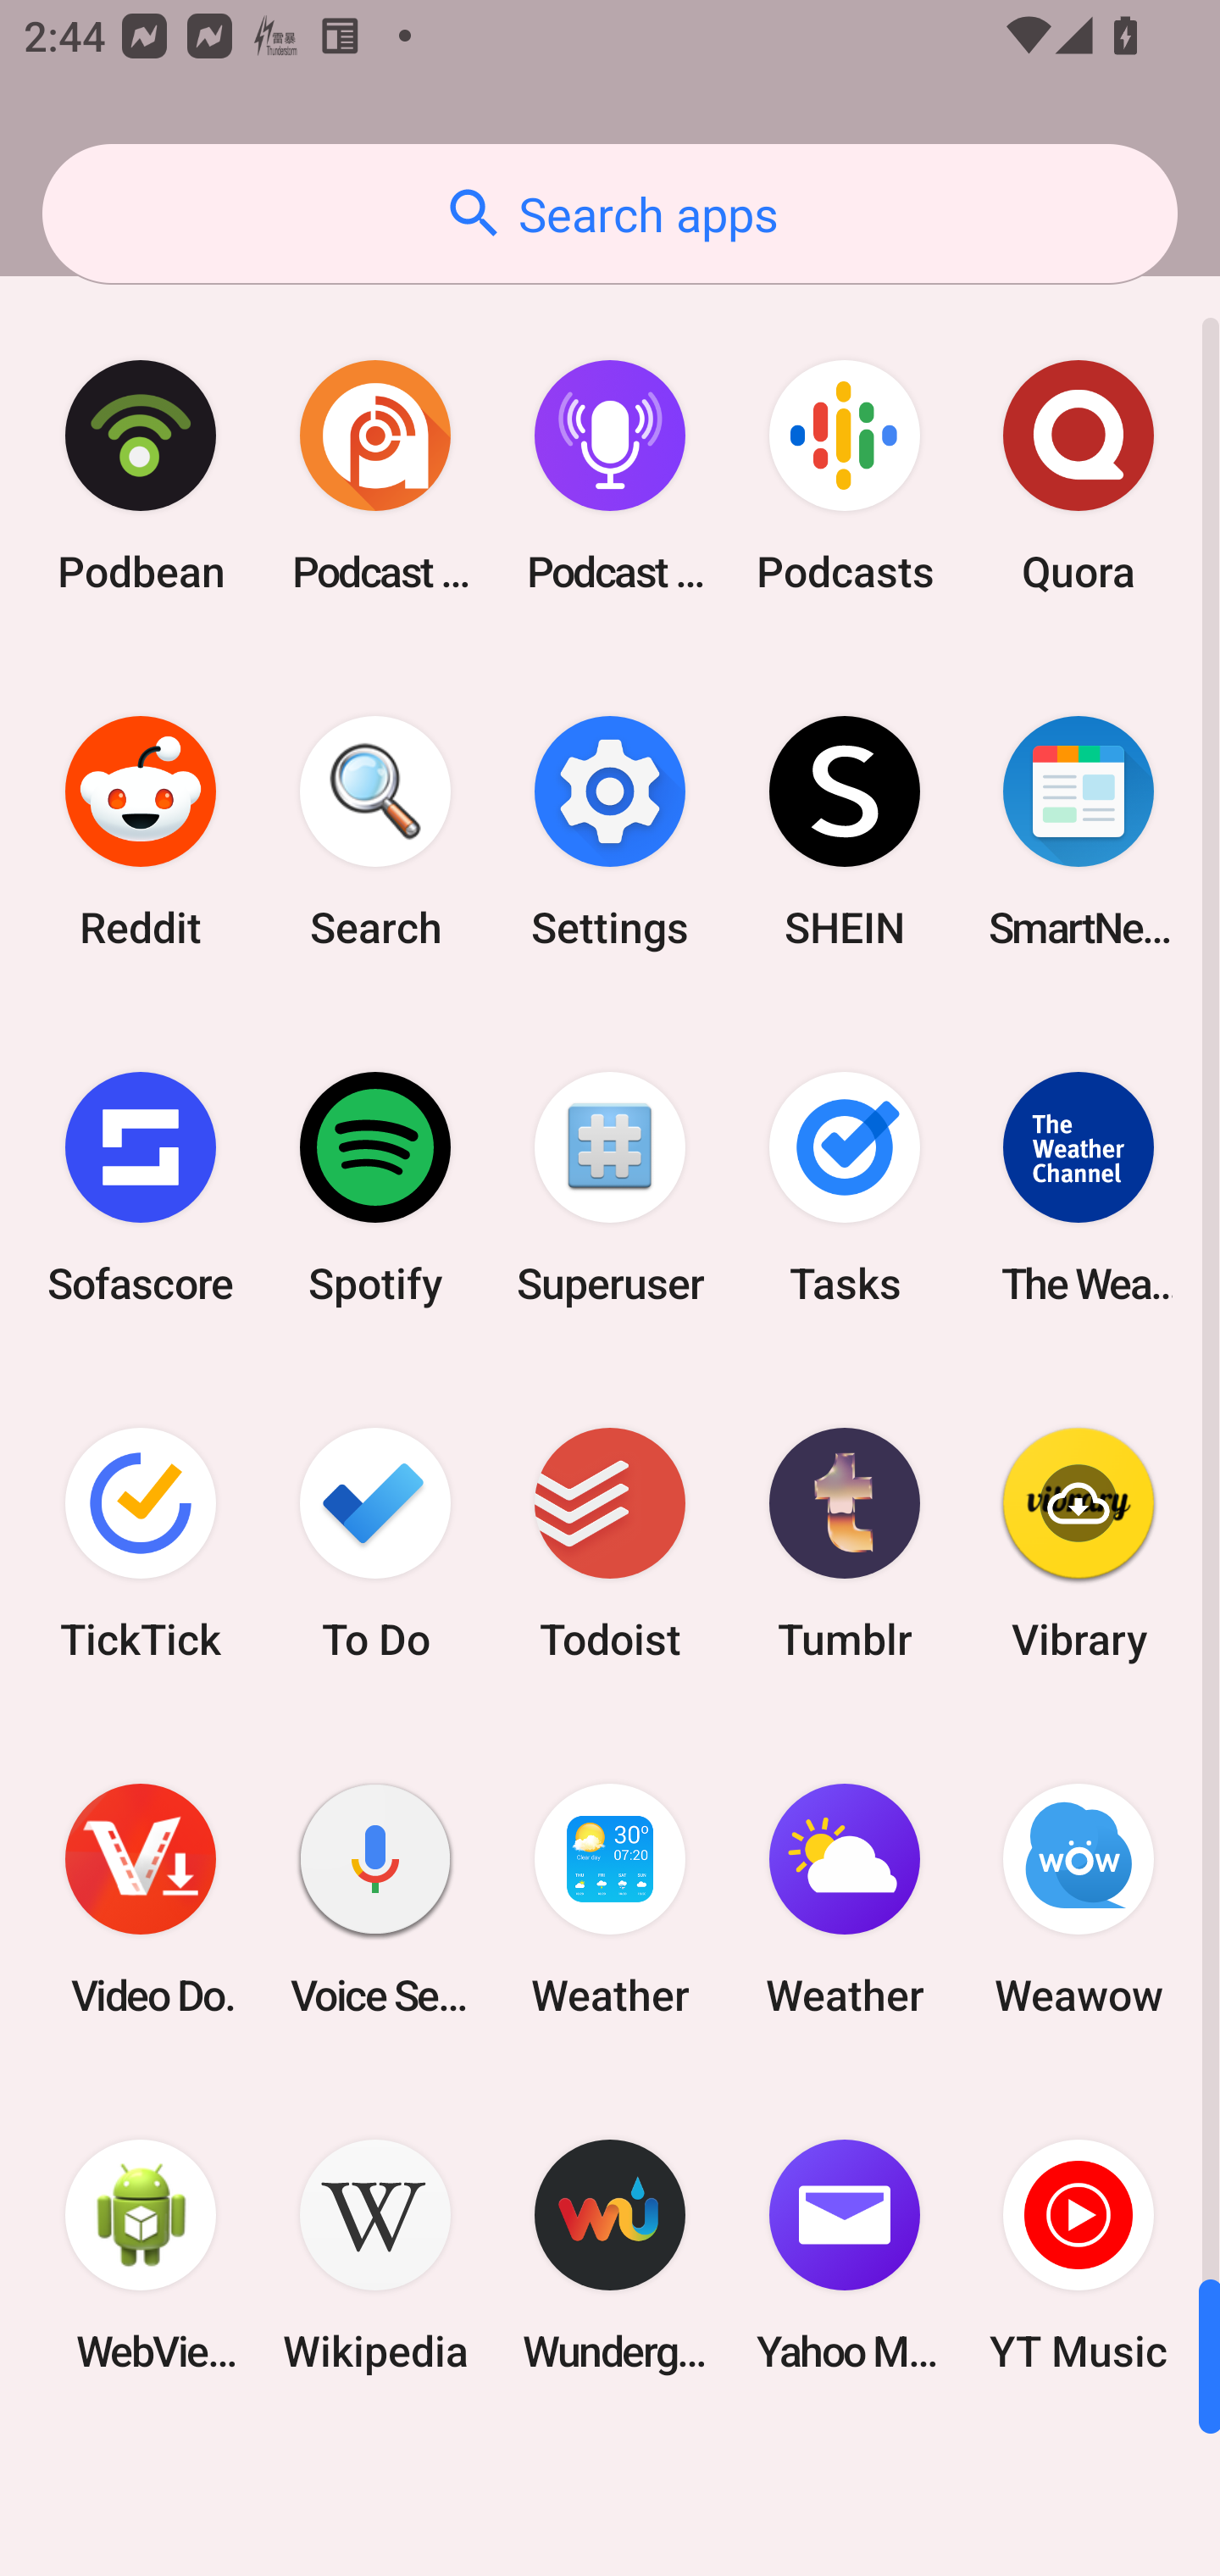  What do you see at coordinates (1079, 476) in the screenshot?
I see `Quora` at bounding box center [1079, 476].